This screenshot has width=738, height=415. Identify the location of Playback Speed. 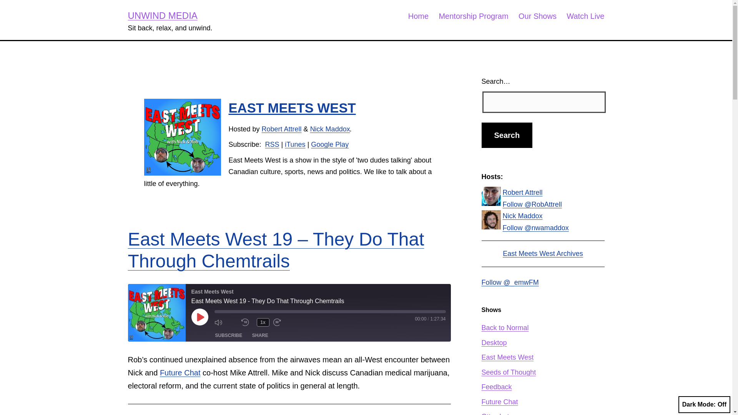
(263, 322).